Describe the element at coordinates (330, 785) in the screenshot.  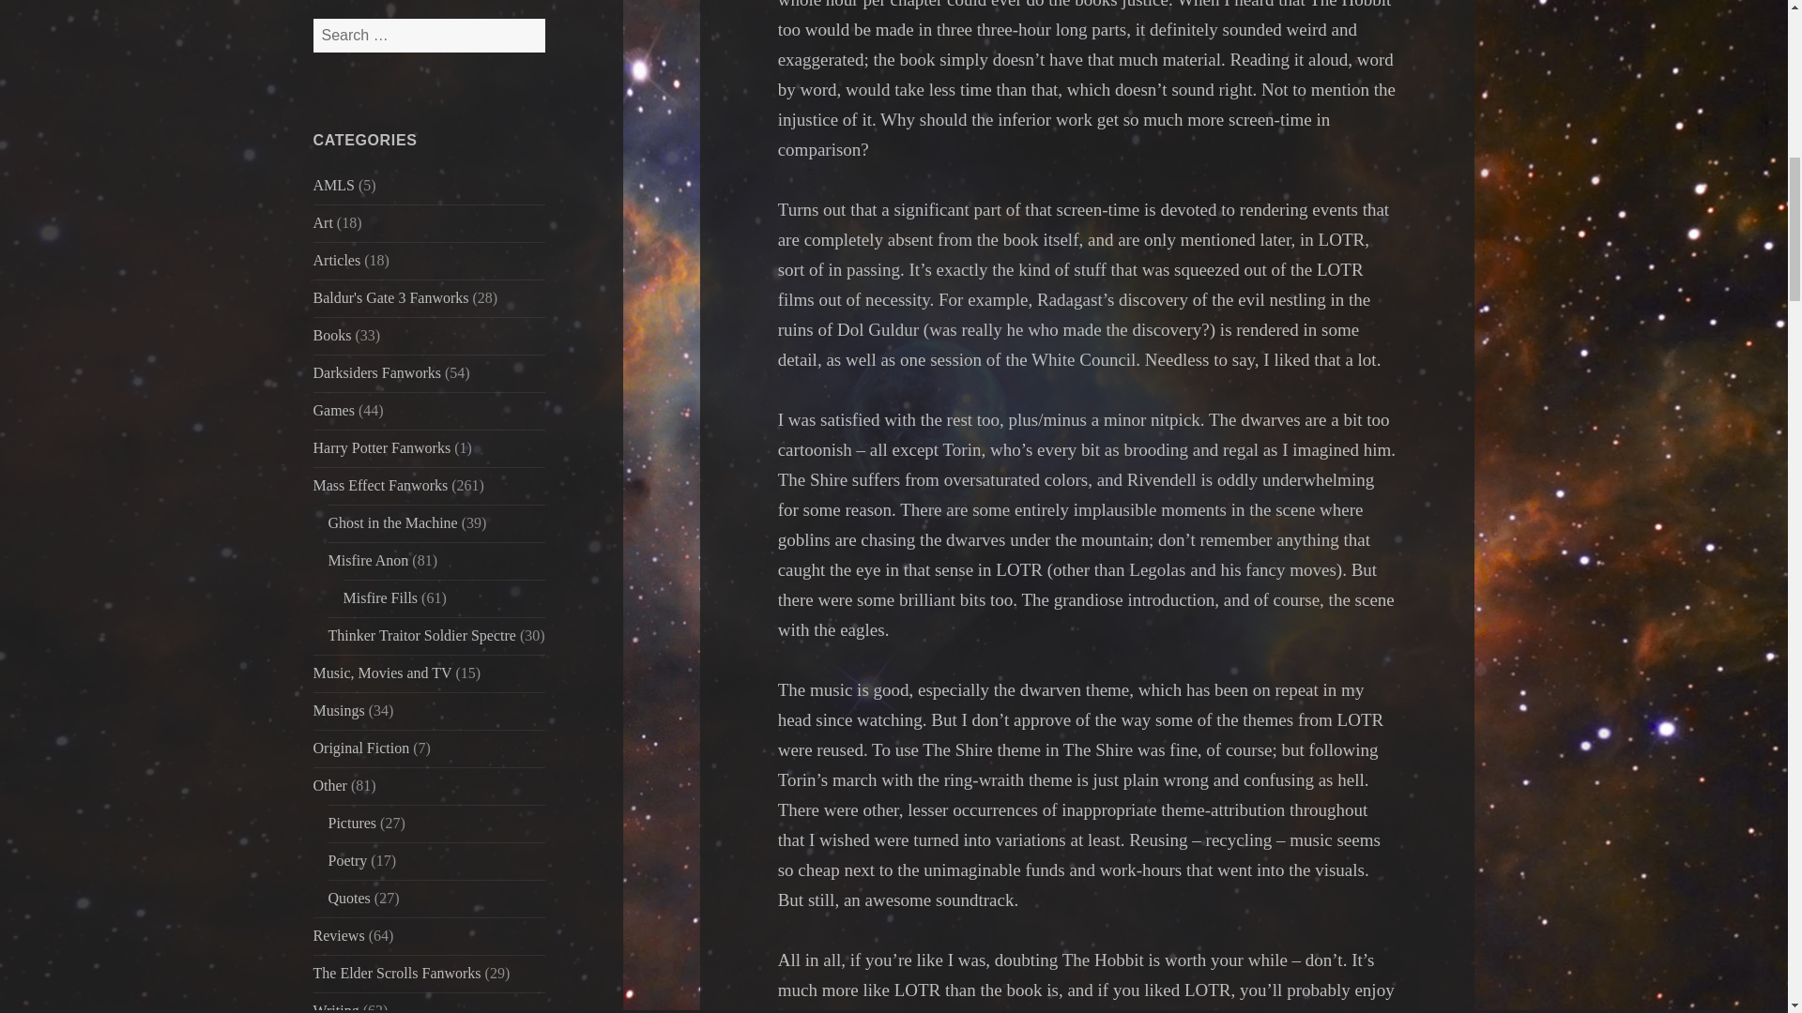
I see `Other` at that location.